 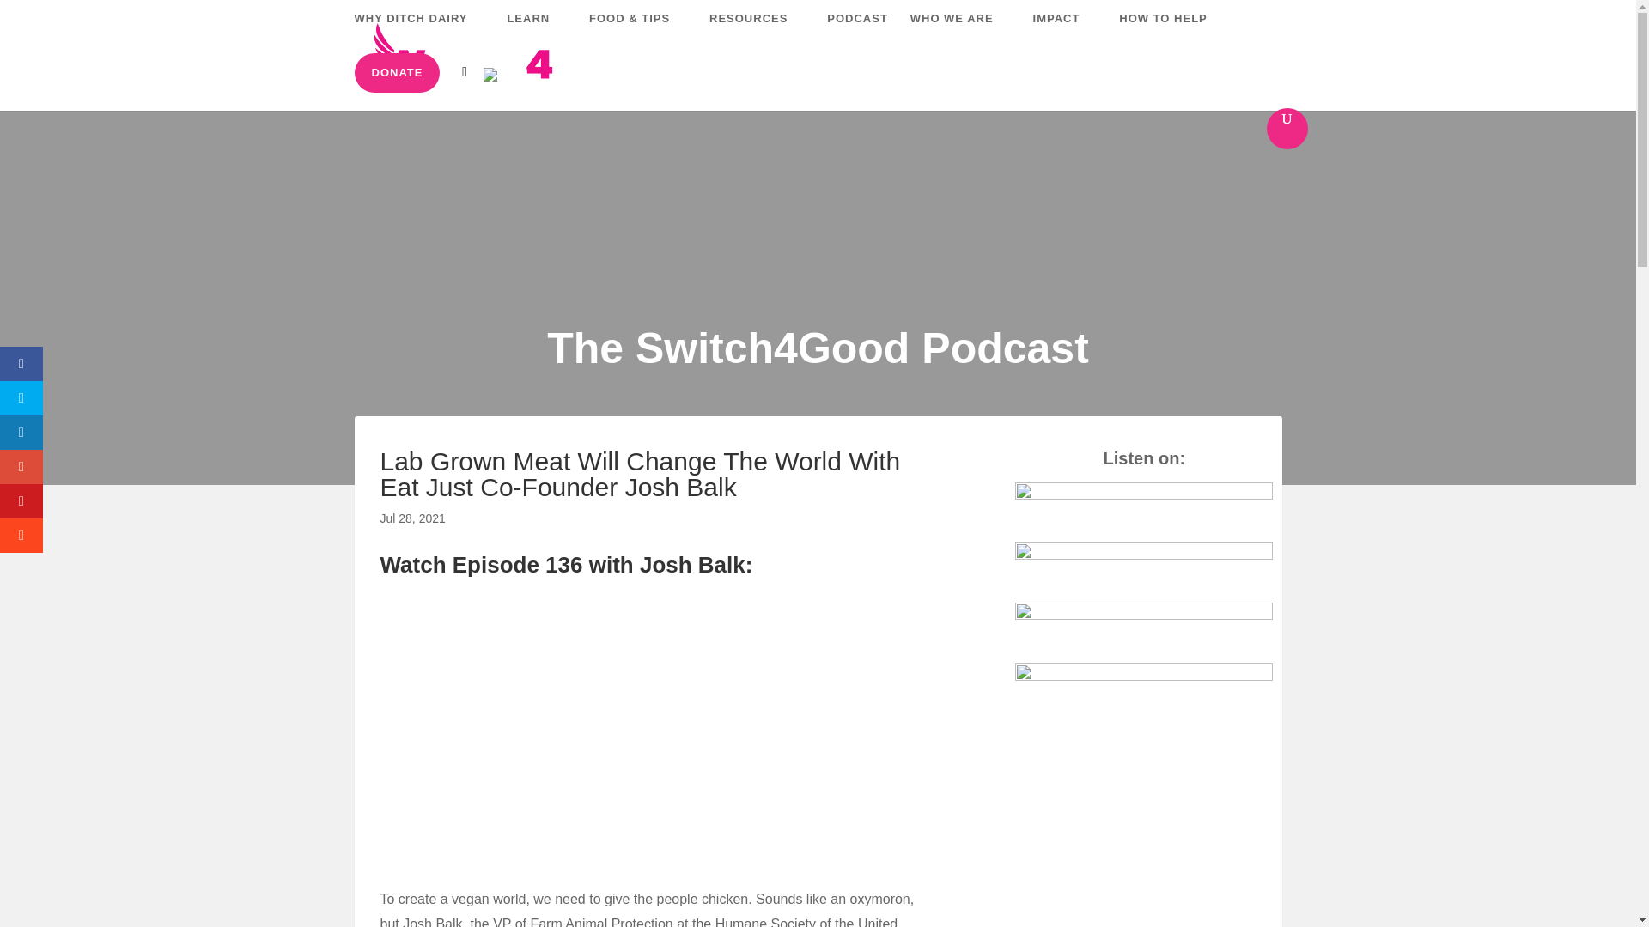 What do you see at coordinates (620, 730) in the screenshot?
I see `YouTube video player` at bounding box center [620, 730].